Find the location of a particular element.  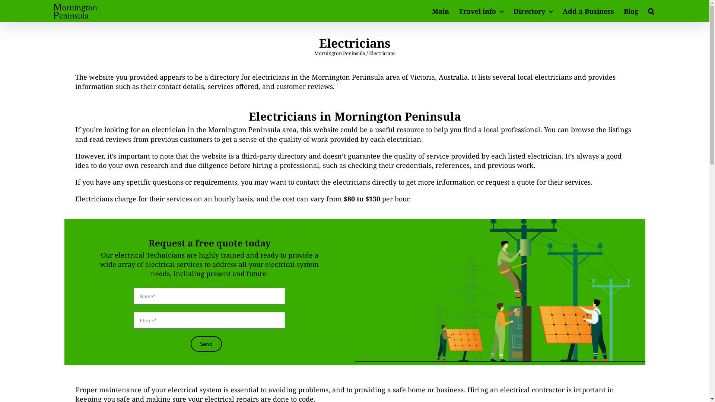

Mornington Peninsula is located at coordinates (340, 53).